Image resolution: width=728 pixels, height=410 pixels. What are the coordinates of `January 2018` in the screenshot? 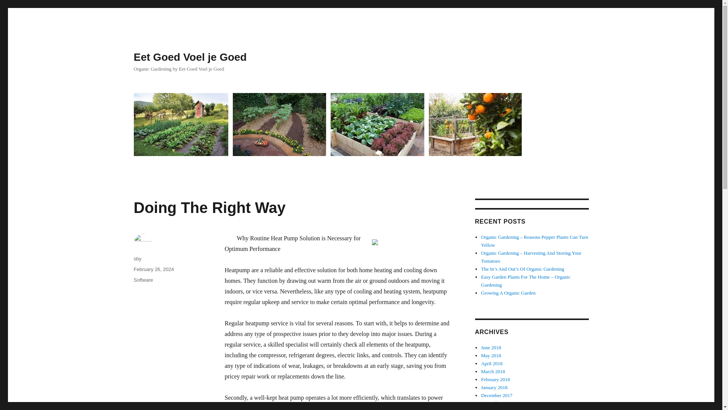 It's located at (494, 387).